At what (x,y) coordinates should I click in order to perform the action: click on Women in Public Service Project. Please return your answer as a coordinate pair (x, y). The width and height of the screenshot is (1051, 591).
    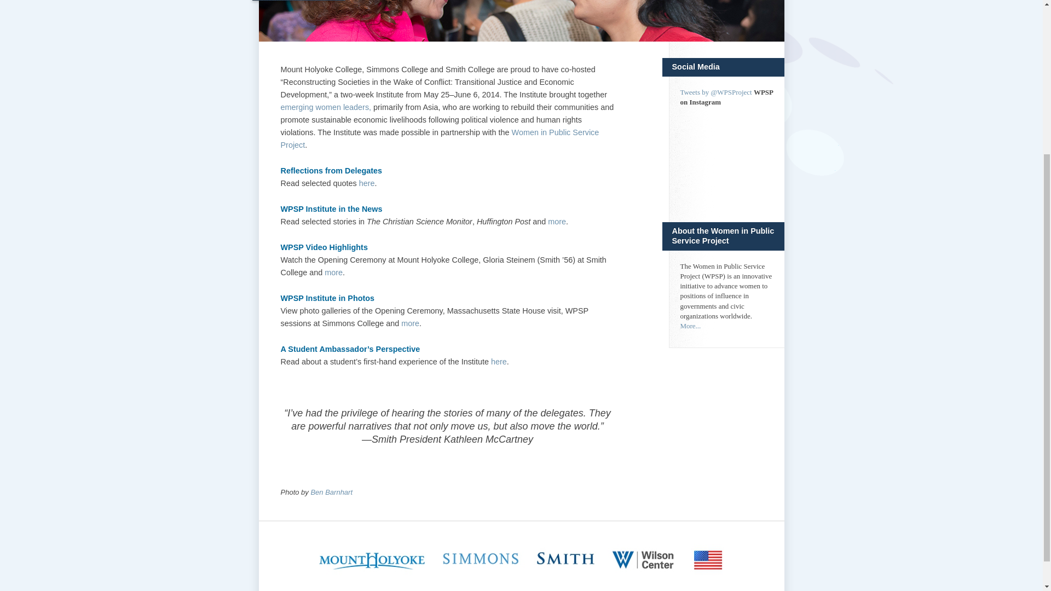
    Looking at the image, I should click on (440, 139).